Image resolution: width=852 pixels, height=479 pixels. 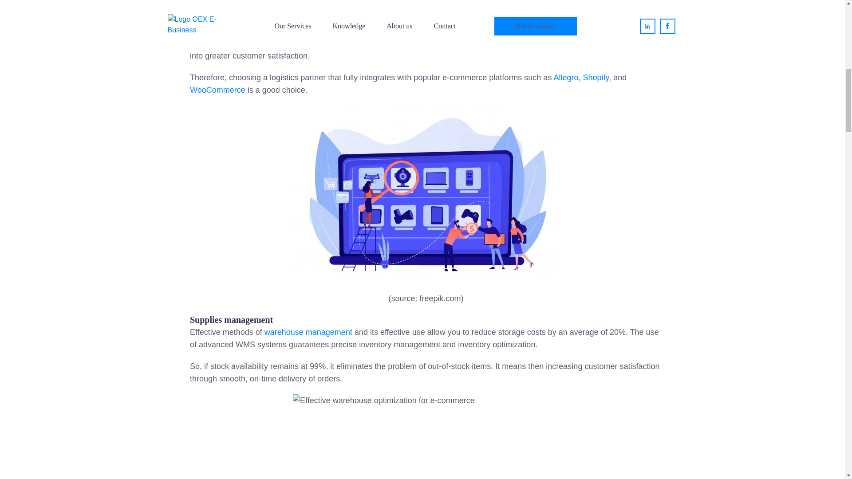 I want to click on WooCommerce, so click(x=217, y=90).